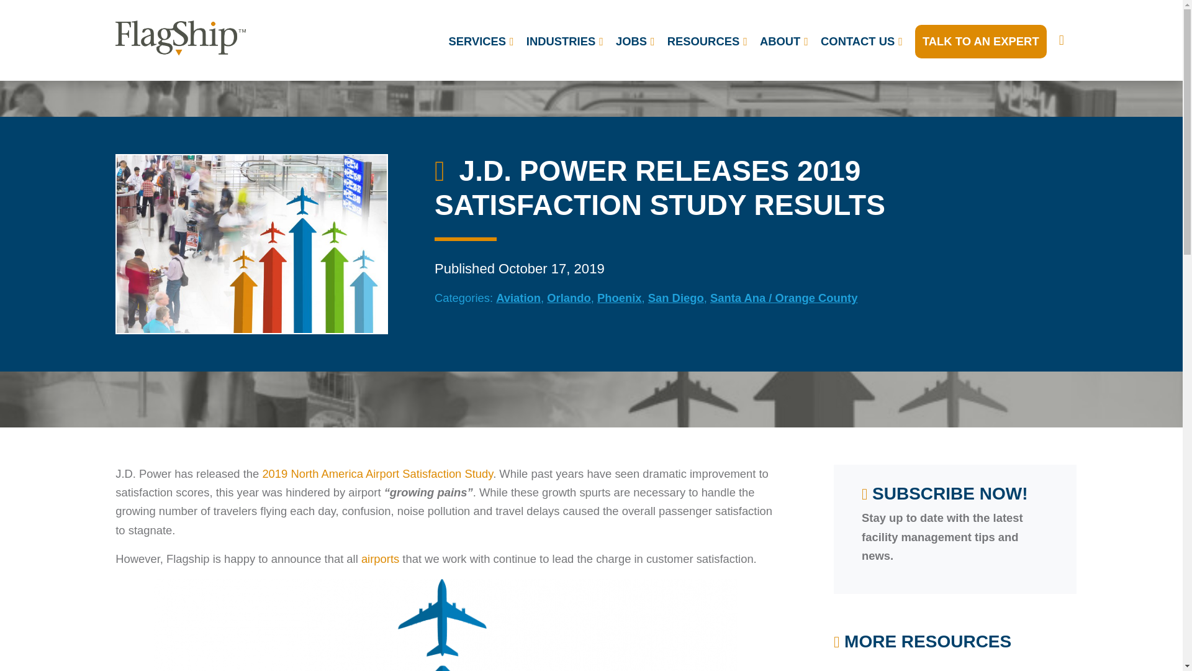 The height and width of the screenshot is (671, 1192). What do you see at coordinates (446, 625) in the screenshot?
I see `2019 JD Power North America Airport Satisfaction Study` at bounding box center [446, 625].